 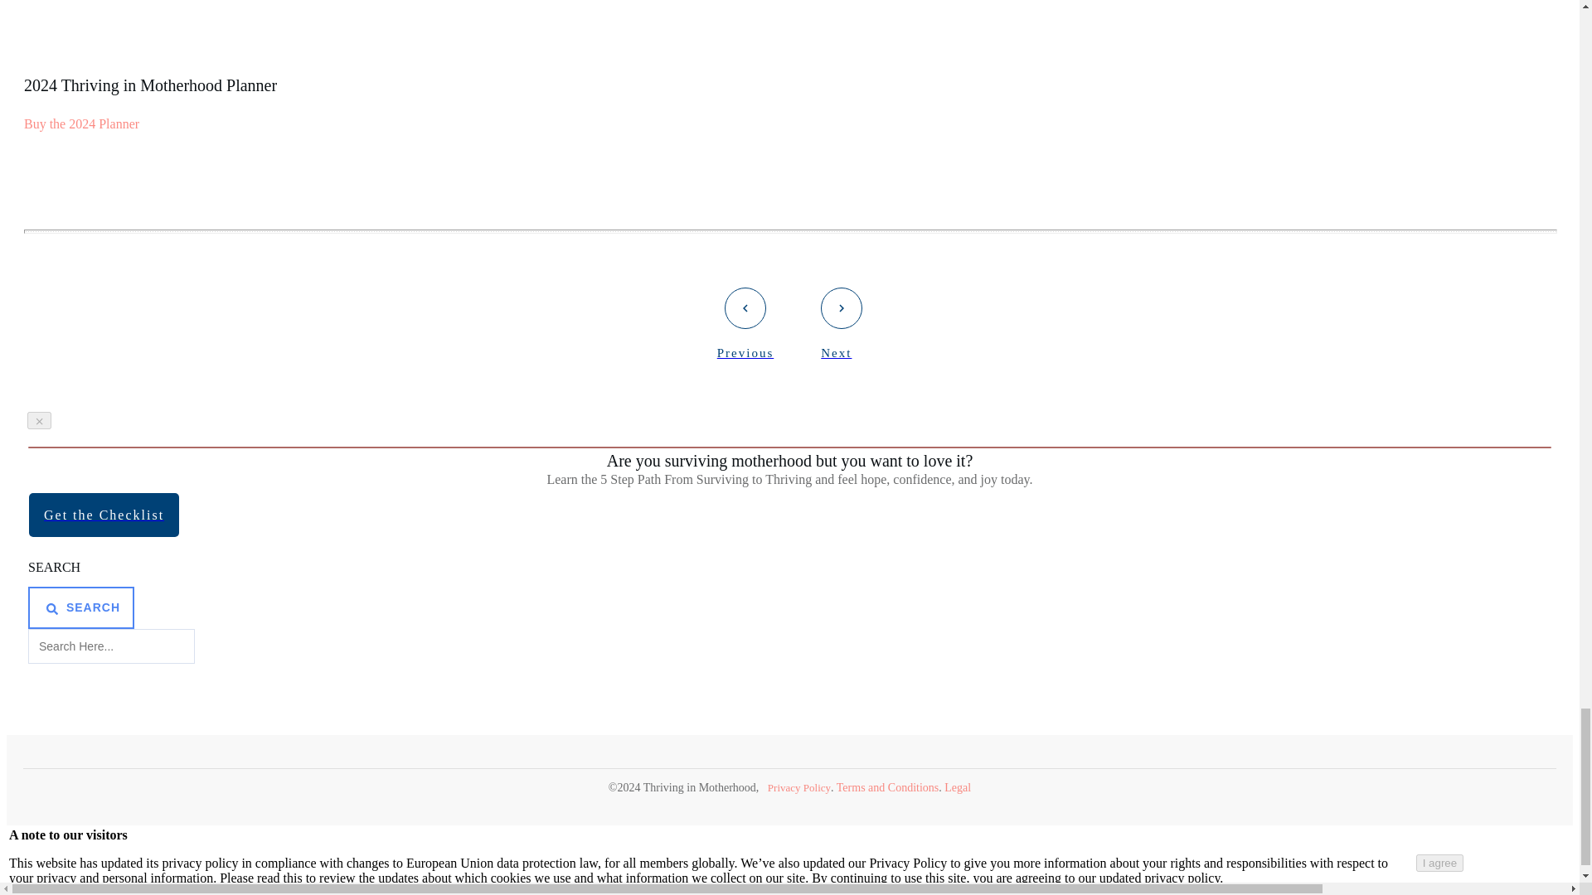 What do you see at coordinates (1440, 863) in the screenshot?
I see `I agree` at bounding box center [1440, 863].